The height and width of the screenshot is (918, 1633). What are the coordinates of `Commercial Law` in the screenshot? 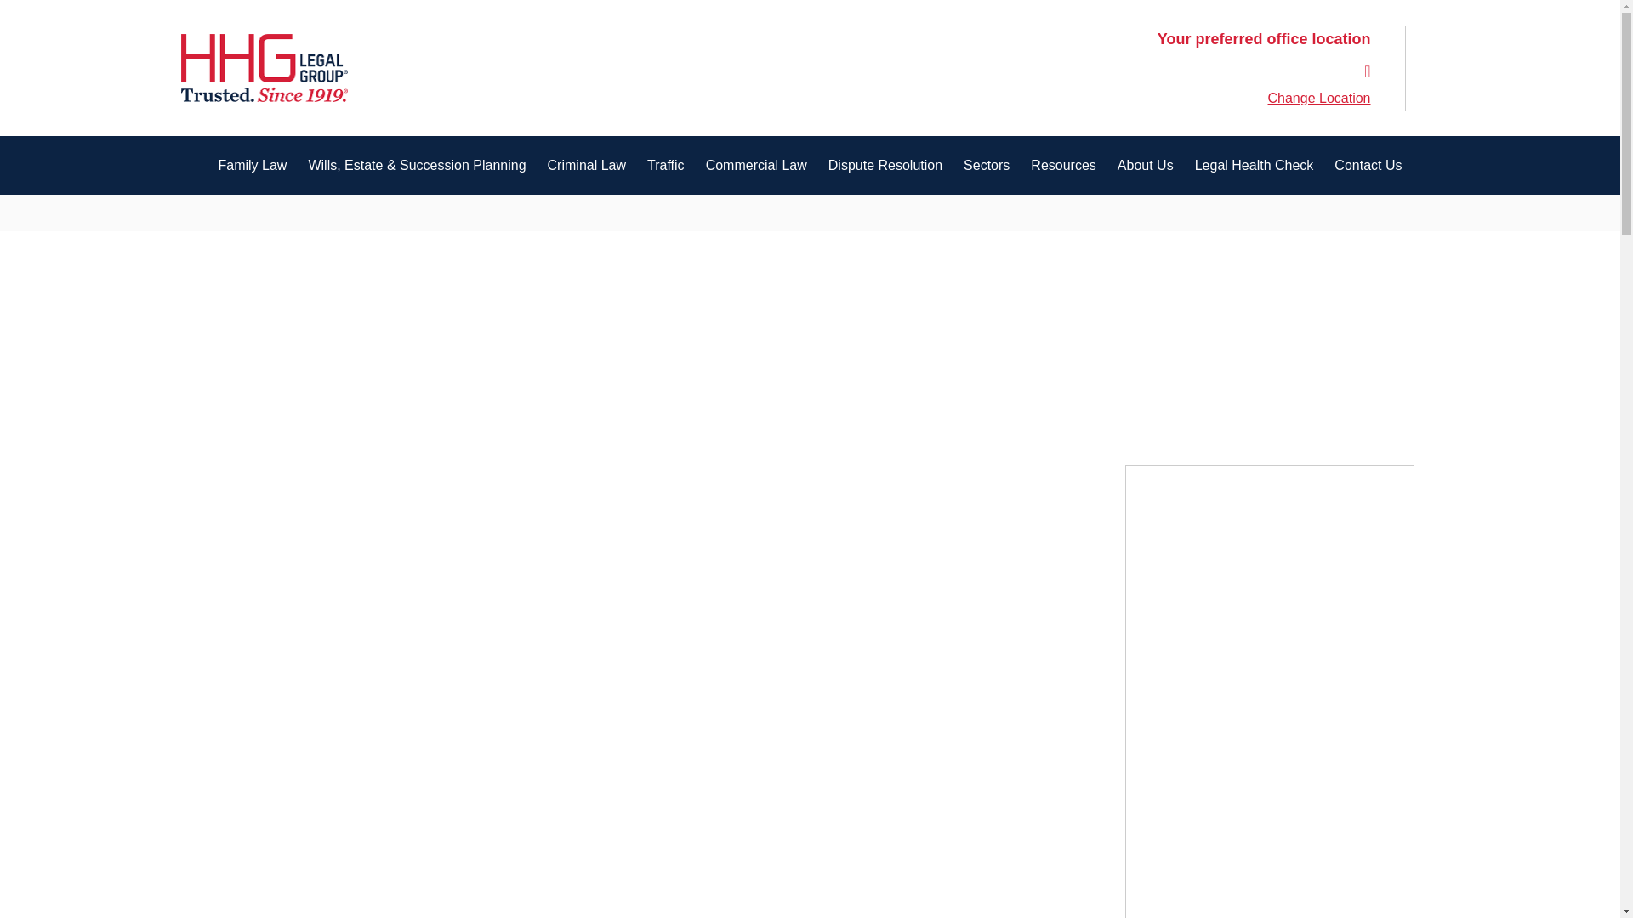 It's located at (755, 165).